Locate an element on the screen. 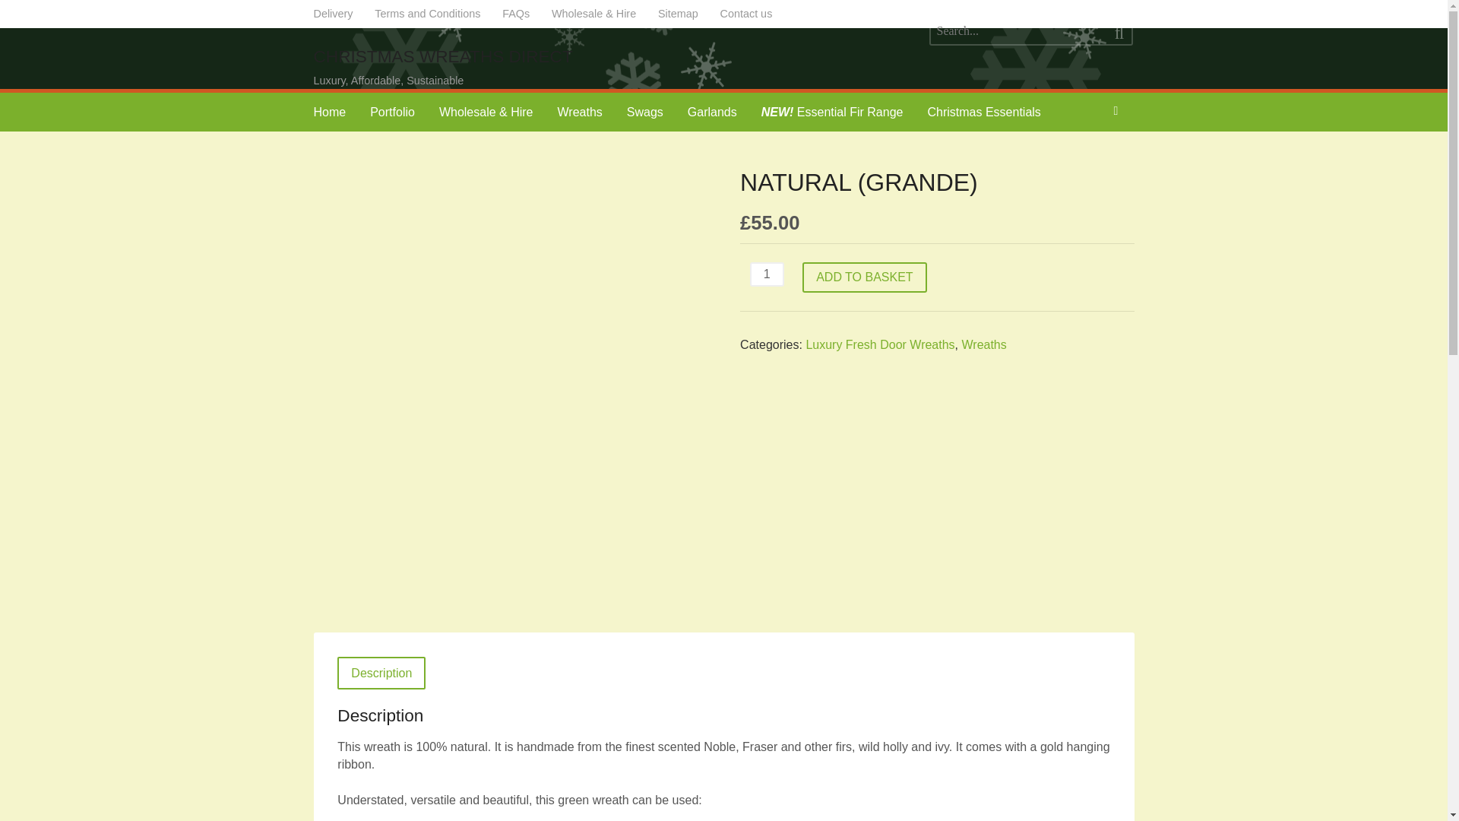  Swags is located at coordinates (644, 112).